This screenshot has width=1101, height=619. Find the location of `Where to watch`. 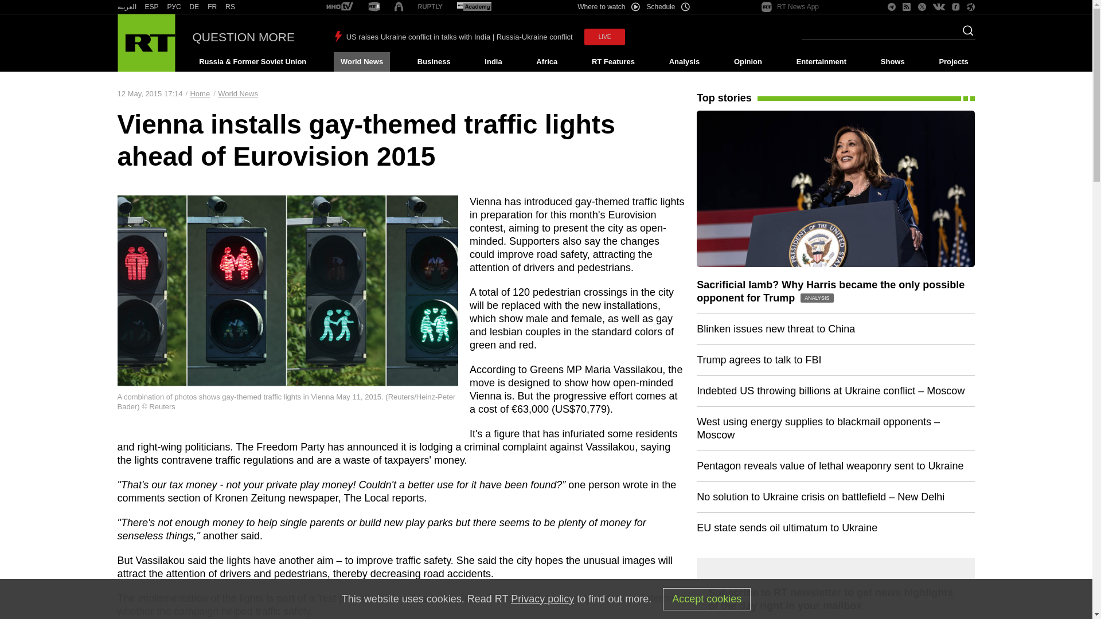

Where to watch is located at coordinates (608, 7).